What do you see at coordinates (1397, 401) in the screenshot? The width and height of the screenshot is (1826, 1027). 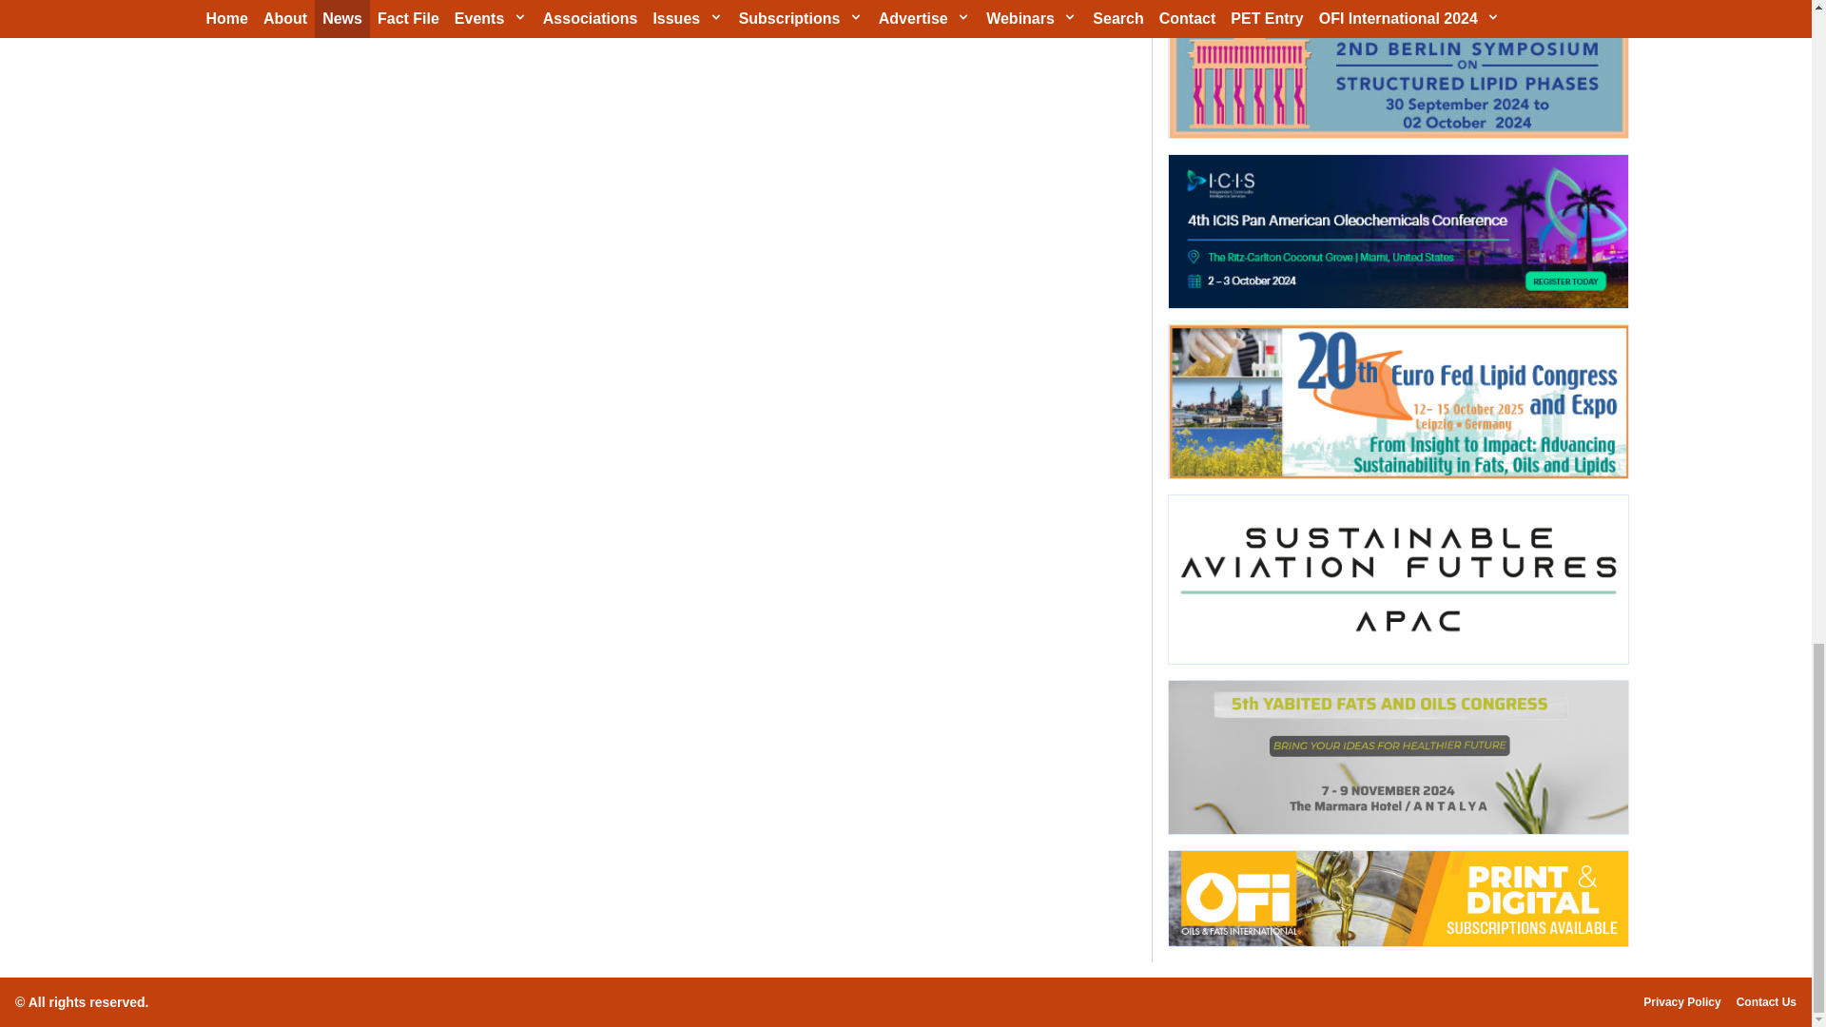 I see `Euro Fed Lipid 2025` at bounding box center [1397, 401].